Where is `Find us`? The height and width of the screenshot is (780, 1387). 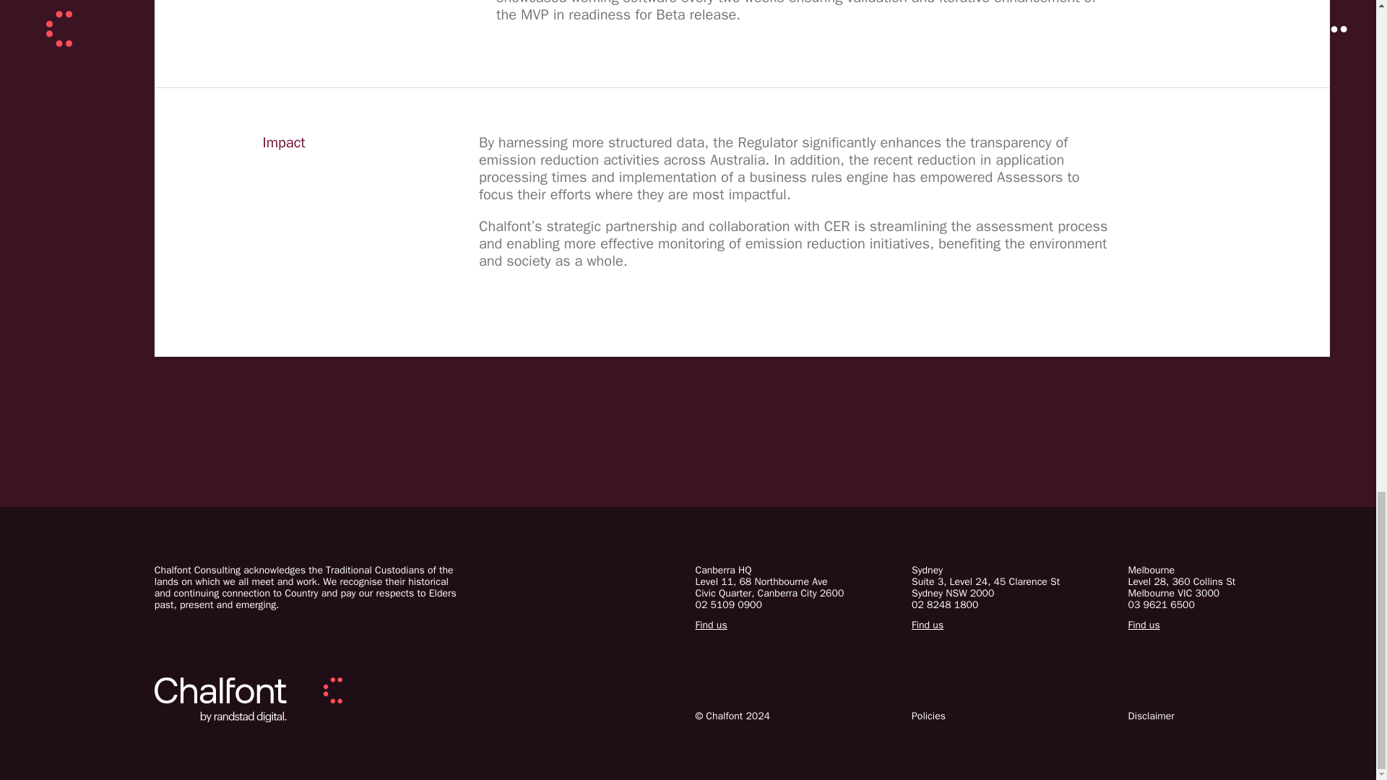
Find us is located at coordinates (1230, 588).